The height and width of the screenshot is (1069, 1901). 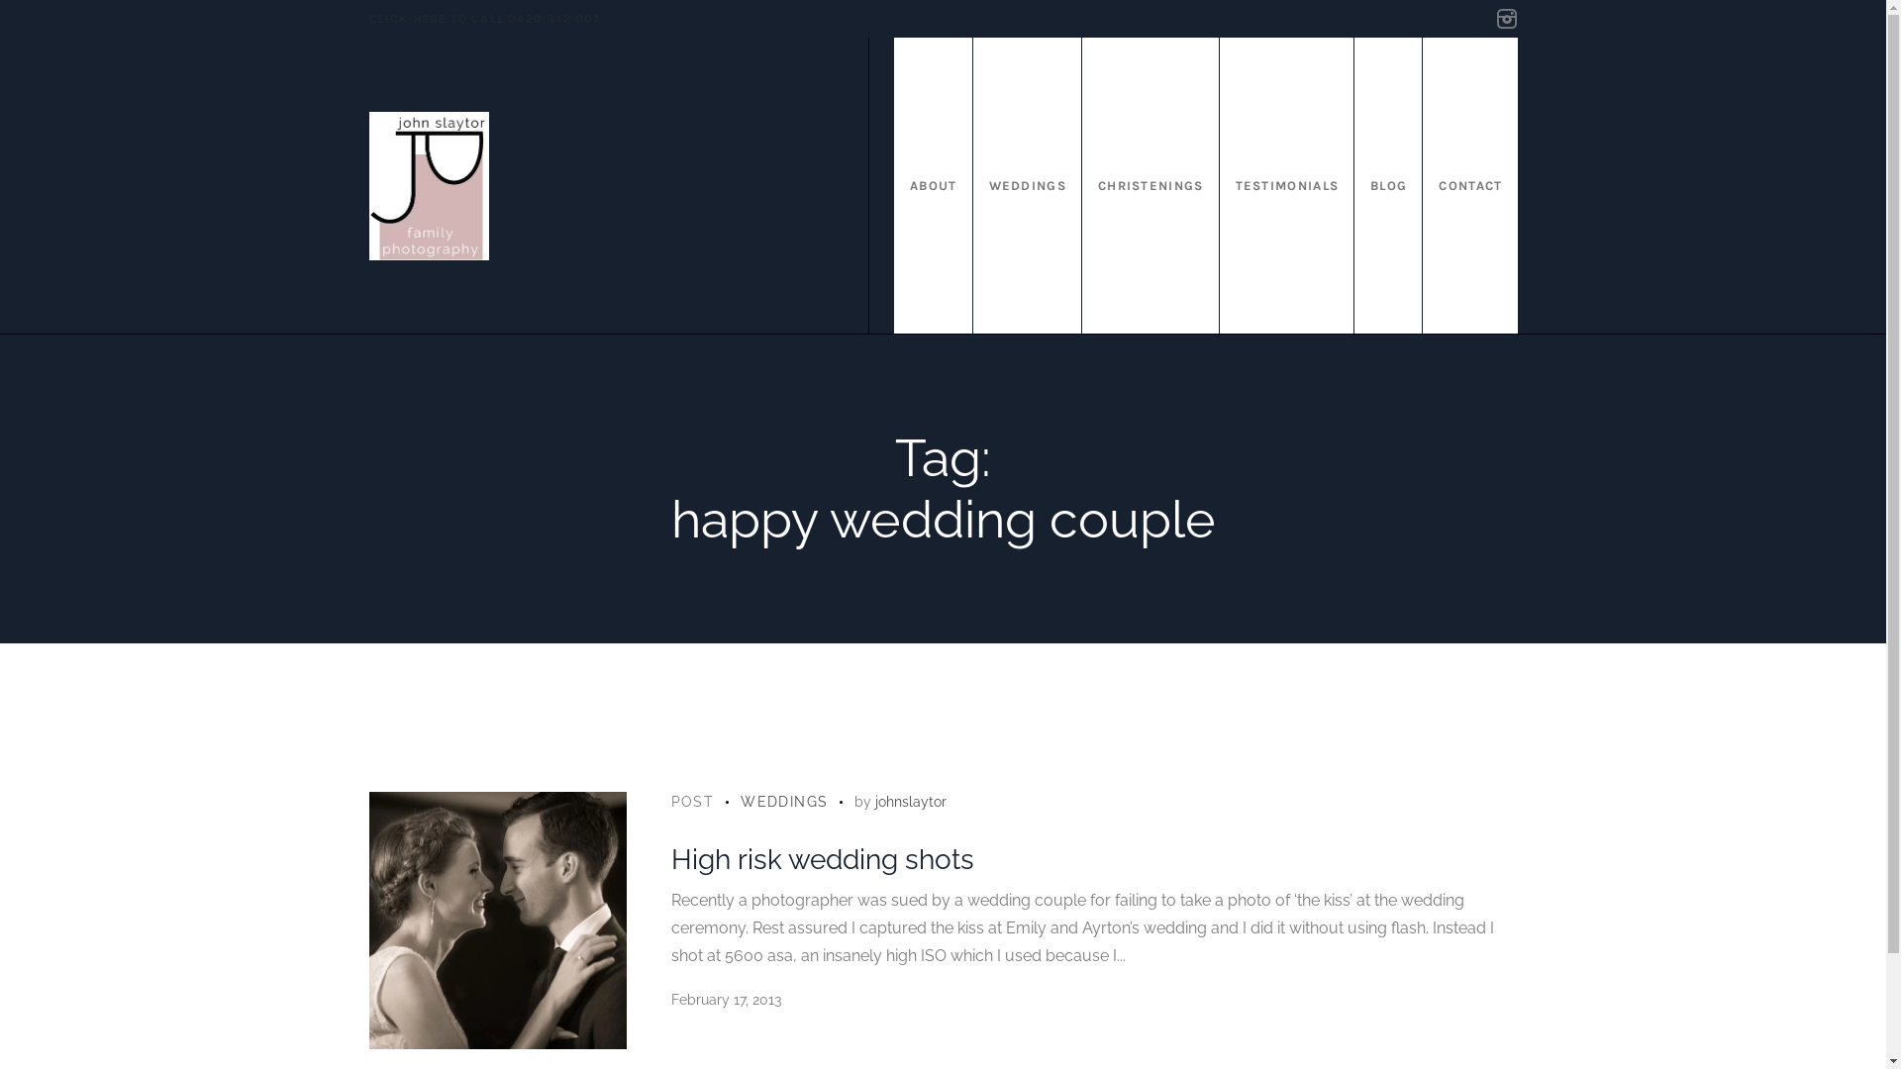 I want to click on High risk wedding shots, so click(x=497, y=921).